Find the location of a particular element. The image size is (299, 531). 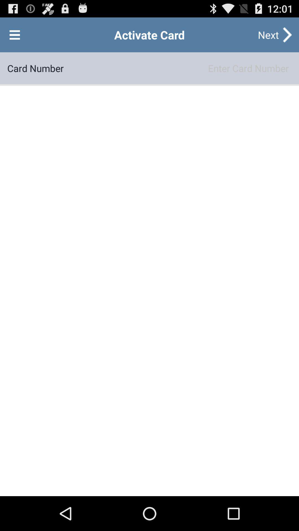

click icon at the top right corner is located at coordinates (268, 35).